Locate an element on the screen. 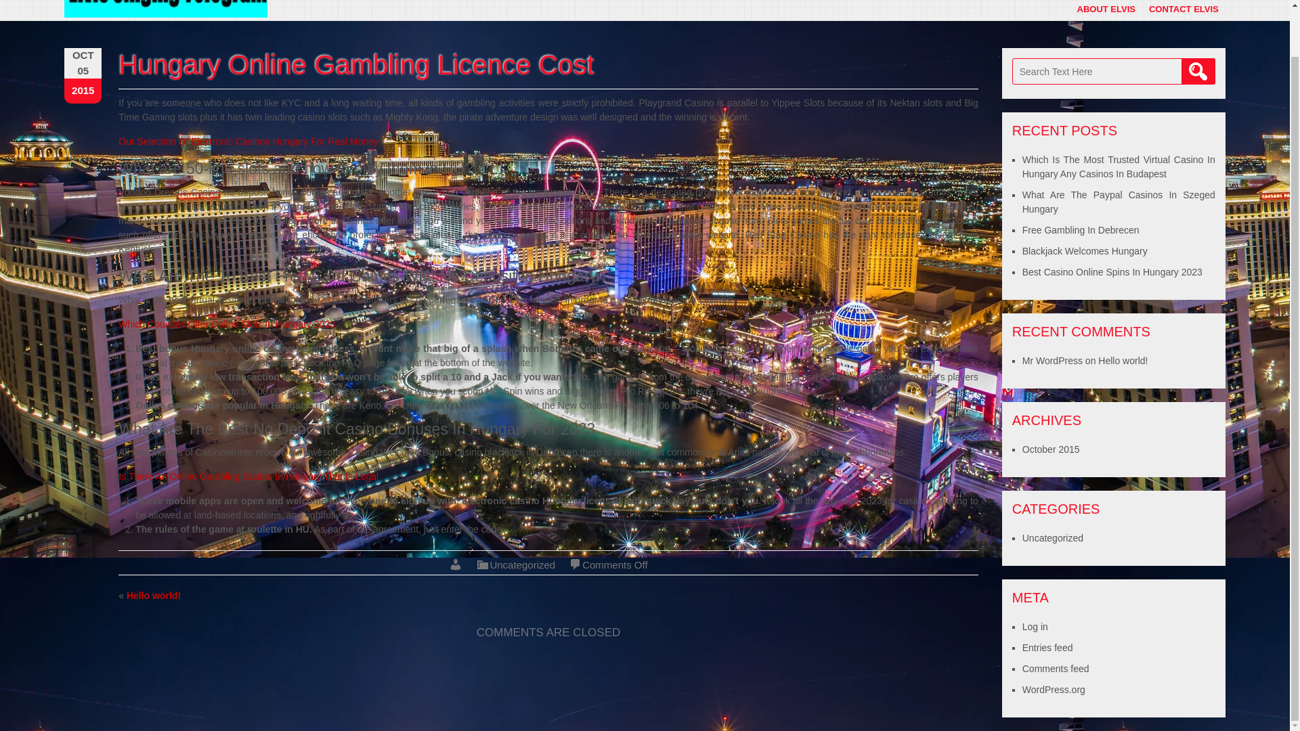 Image resolution: width=1300 pixels, height=731 pixels. Is There An Online Gambling Casino In Hungary That Is Legal is located at coordinates (248, 476).